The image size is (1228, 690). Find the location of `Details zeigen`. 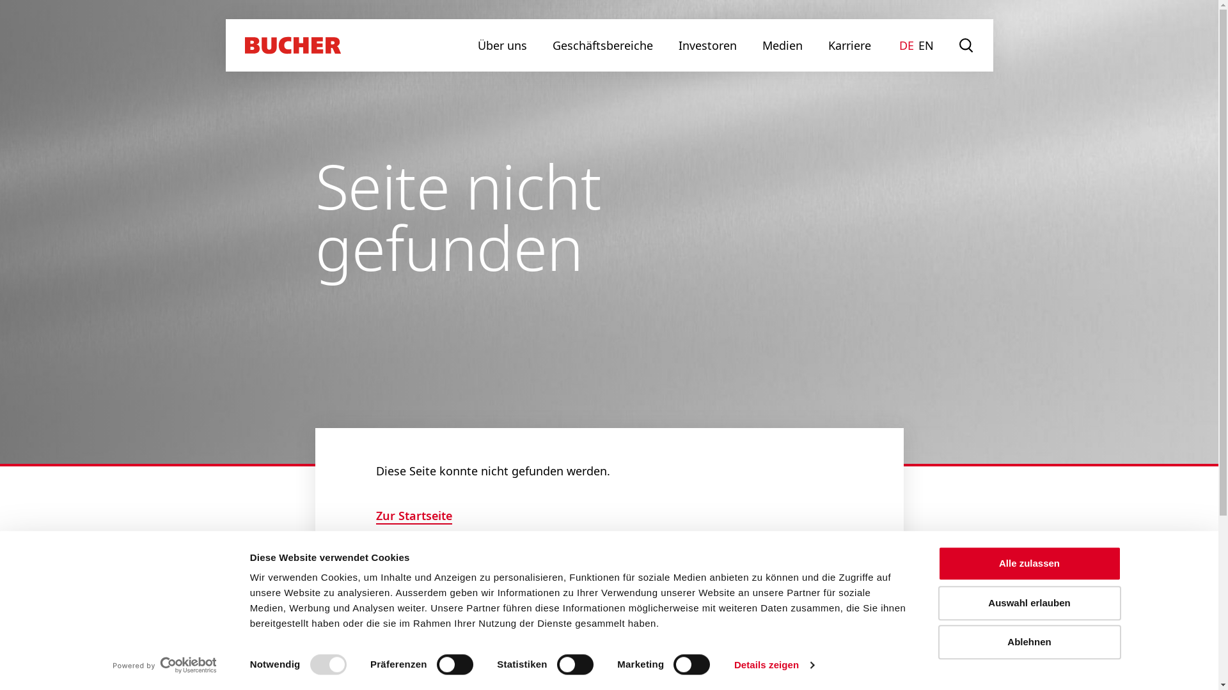

Details zeigen is located at coordinates (774, 665).